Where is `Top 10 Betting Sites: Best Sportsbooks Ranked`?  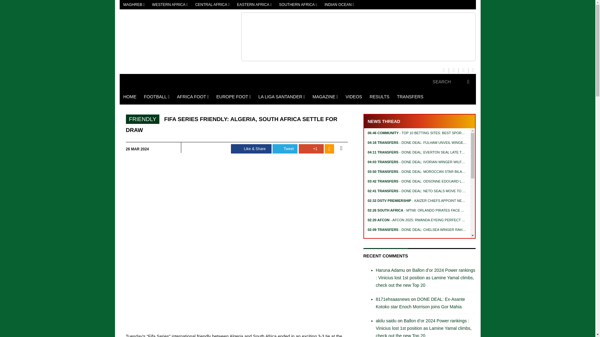 Top 10 Betting Sites: Best Sportsbooks Ranked is located at coordinates (430, 133).